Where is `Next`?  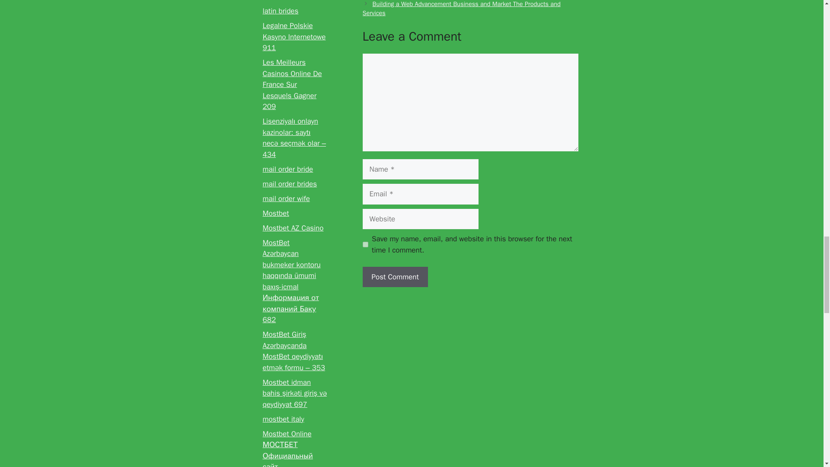
Next is located at coordinates (461, 9).